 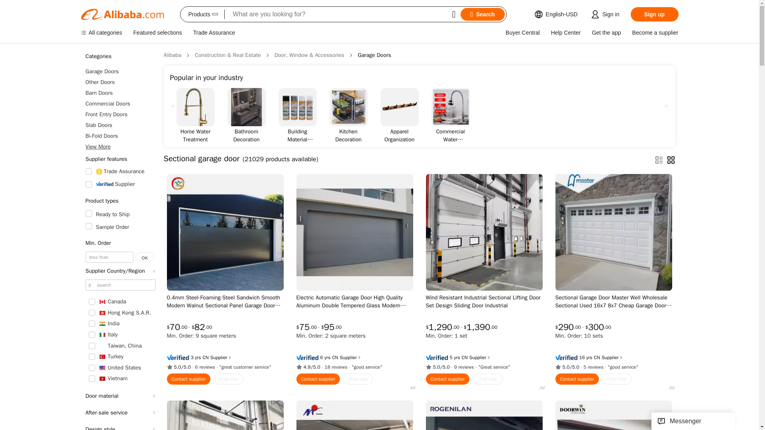 What do you see at coordinates (120, 71) in the screenshot?
I see `Garage Doors` at bounding box center [120, 71].